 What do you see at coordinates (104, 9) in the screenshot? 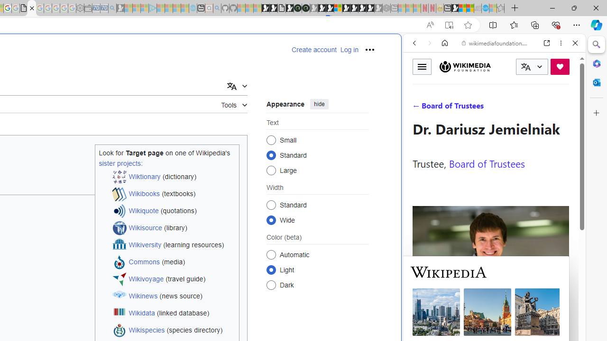
I see `Cheap Car Rentals - Save70.com - Sleeping` at bounding box center [104, 9].